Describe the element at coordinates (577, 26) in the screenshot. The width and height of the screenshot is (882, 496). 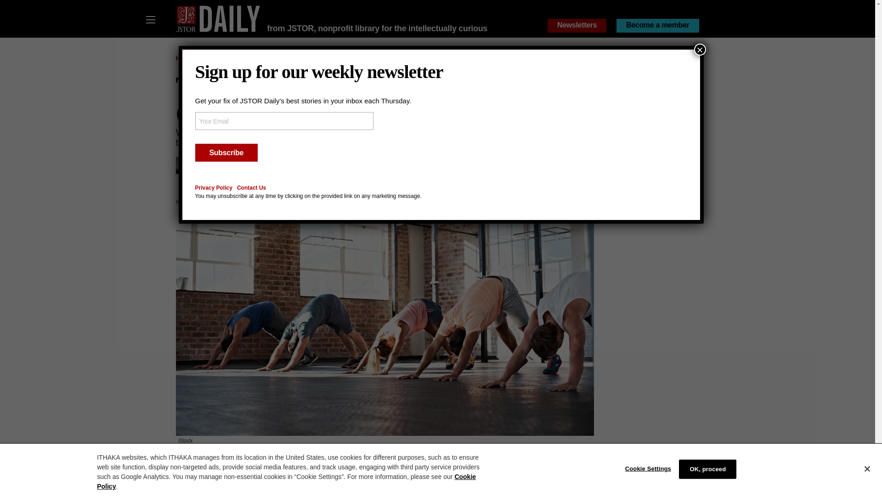
I see `Newsletters` at that location.